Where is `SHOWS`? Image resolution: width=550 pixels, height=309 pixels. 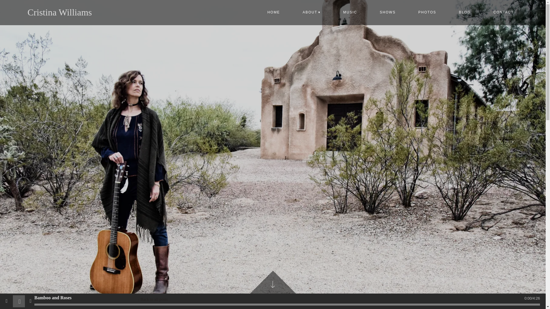
SHOWS is located at coordinates (387, 12).